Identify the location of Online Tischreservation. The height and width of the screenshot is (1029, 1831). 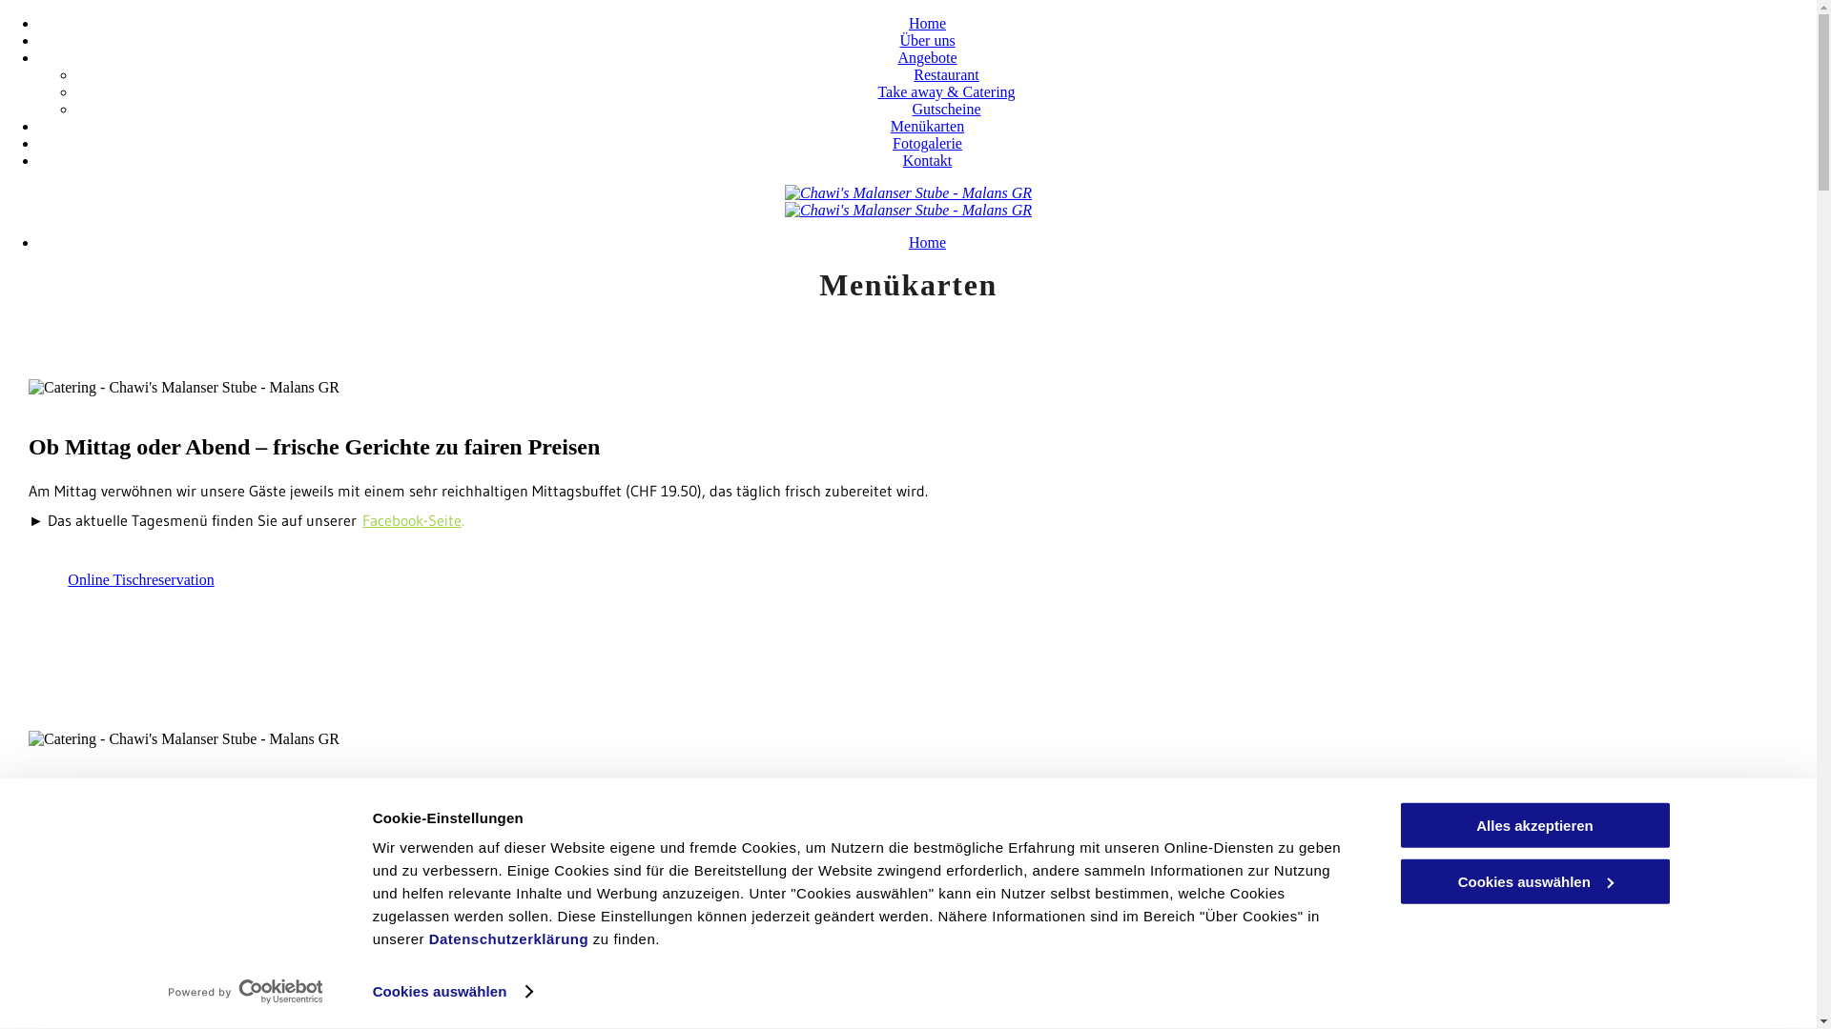
(141, 945).